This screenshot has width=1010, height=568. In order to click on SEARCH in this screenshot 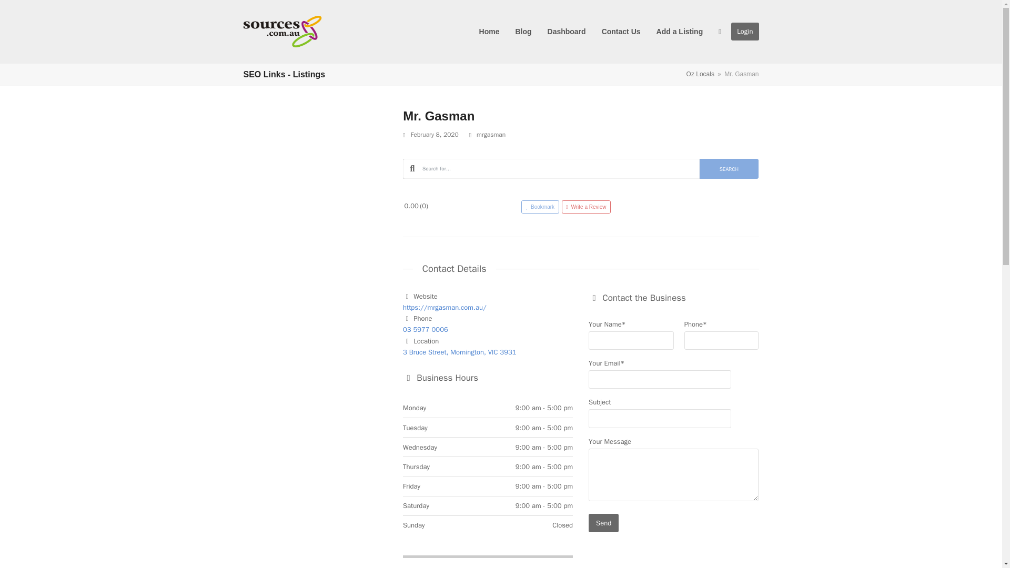, I will do `click(729, 169)`.